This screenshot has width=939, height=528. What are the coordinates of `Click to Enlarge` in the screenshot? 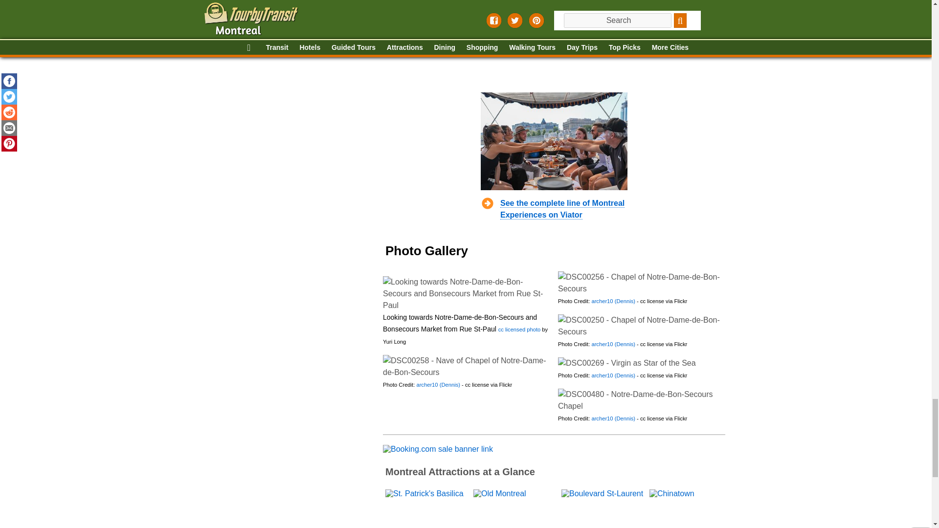 It's located at (641, 283).